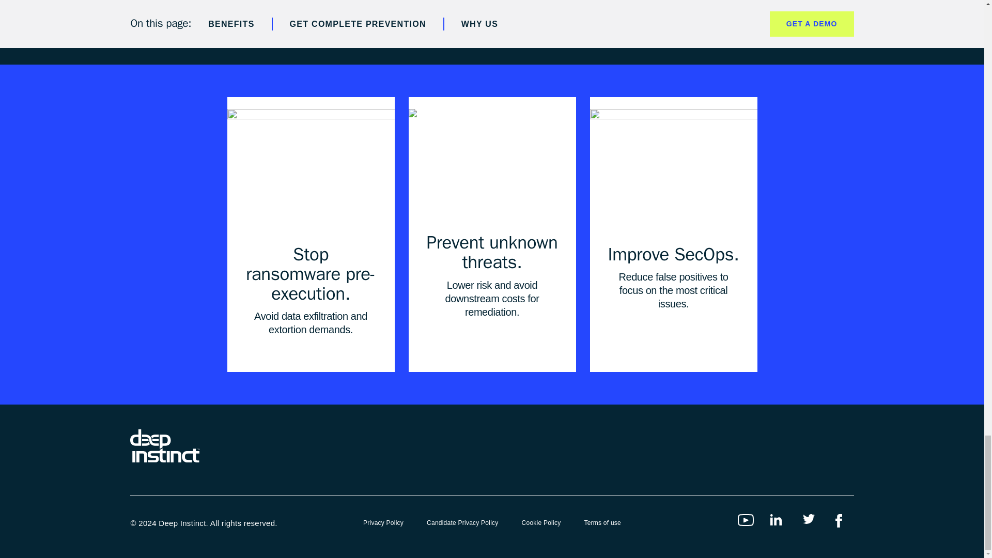 The width and height of the screenshot is (992, 558). I want to click on Privacy Policy, so click(383, 523).